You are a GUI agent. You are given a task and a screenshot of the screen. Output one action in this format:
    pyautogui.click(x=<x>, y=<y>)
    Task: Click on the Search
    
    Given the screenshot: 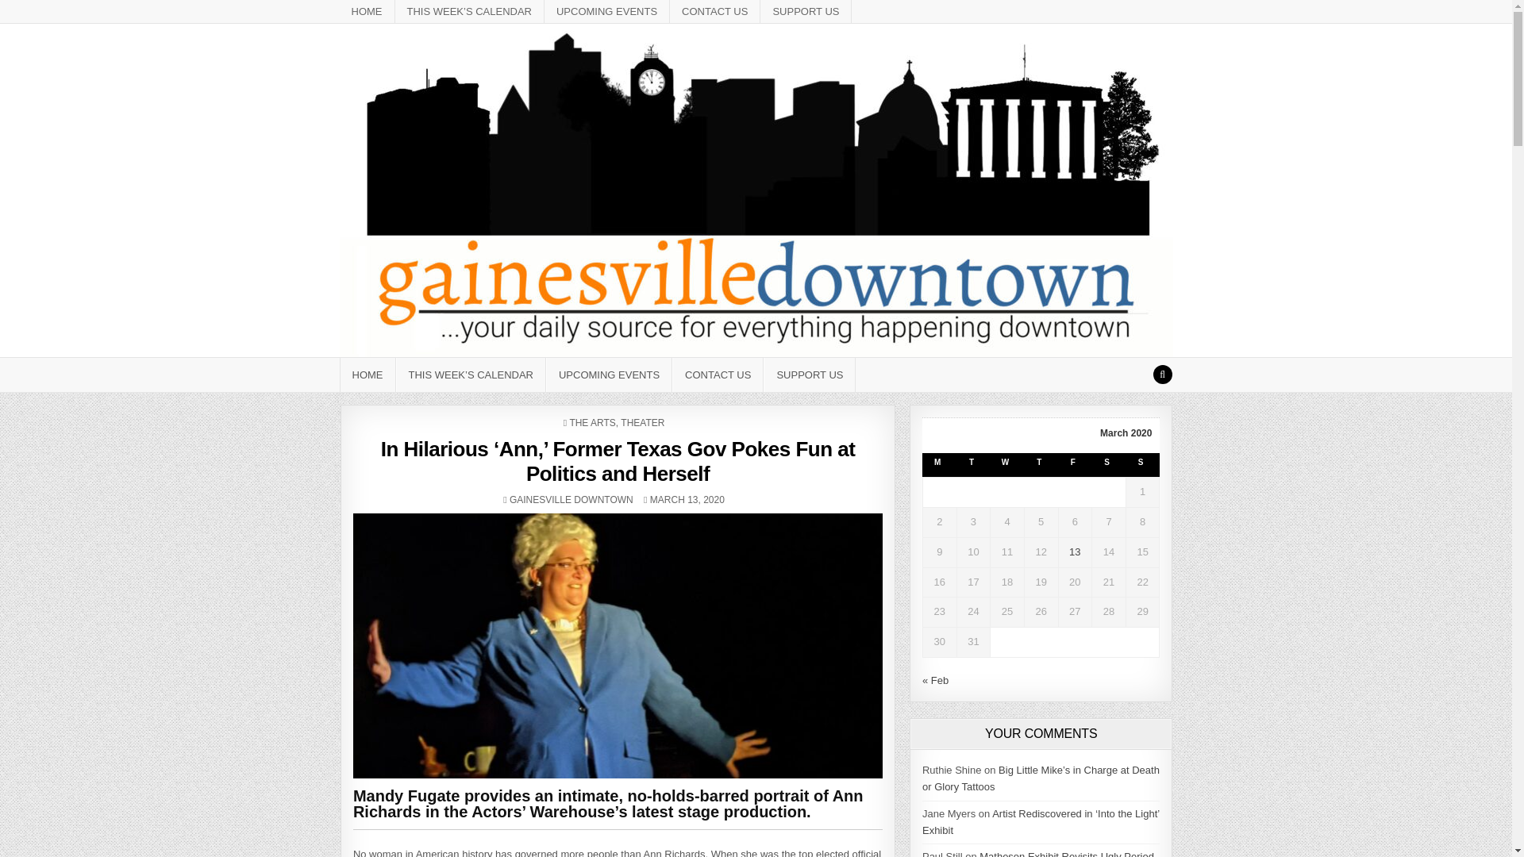 What is the action you would take?
    pyautogui.click(x=715, y=11)
    